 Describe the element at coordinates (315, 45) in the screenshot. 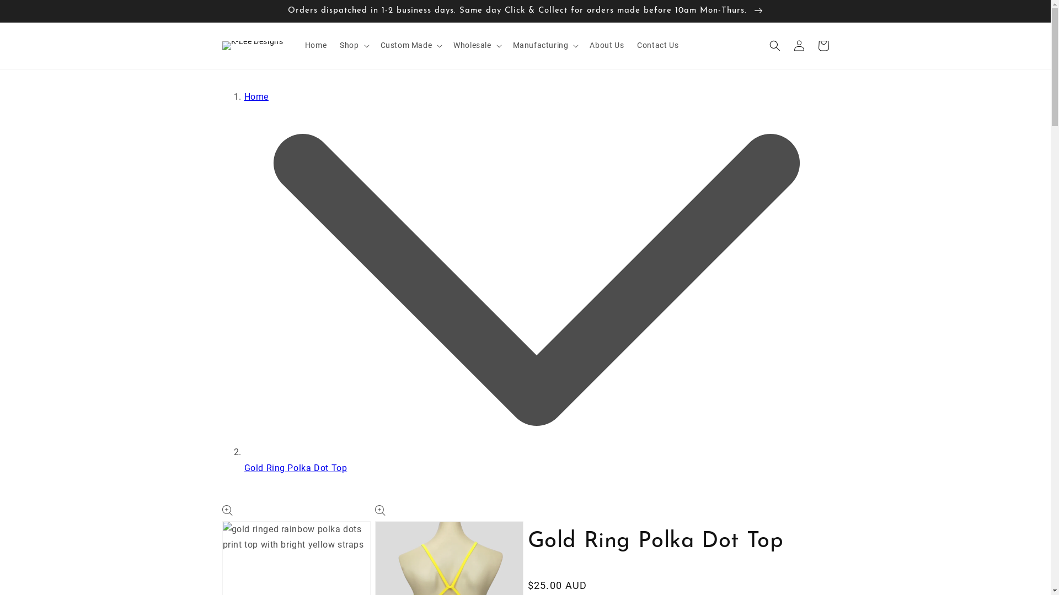

I see `Home` at that location.